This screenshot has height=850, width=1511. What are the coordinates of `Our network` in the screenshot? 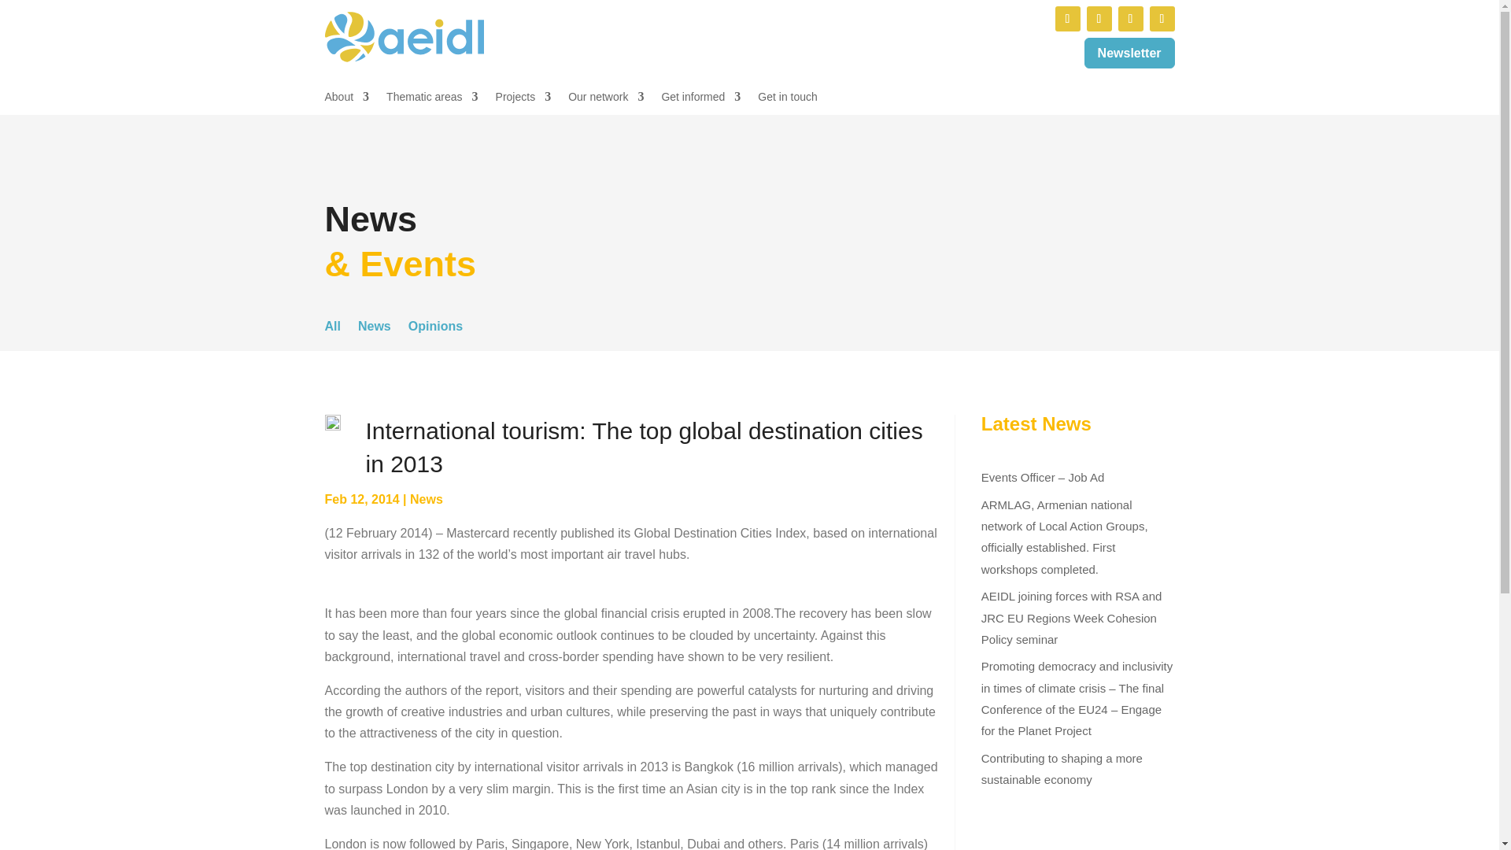 It's located at (605, 99).